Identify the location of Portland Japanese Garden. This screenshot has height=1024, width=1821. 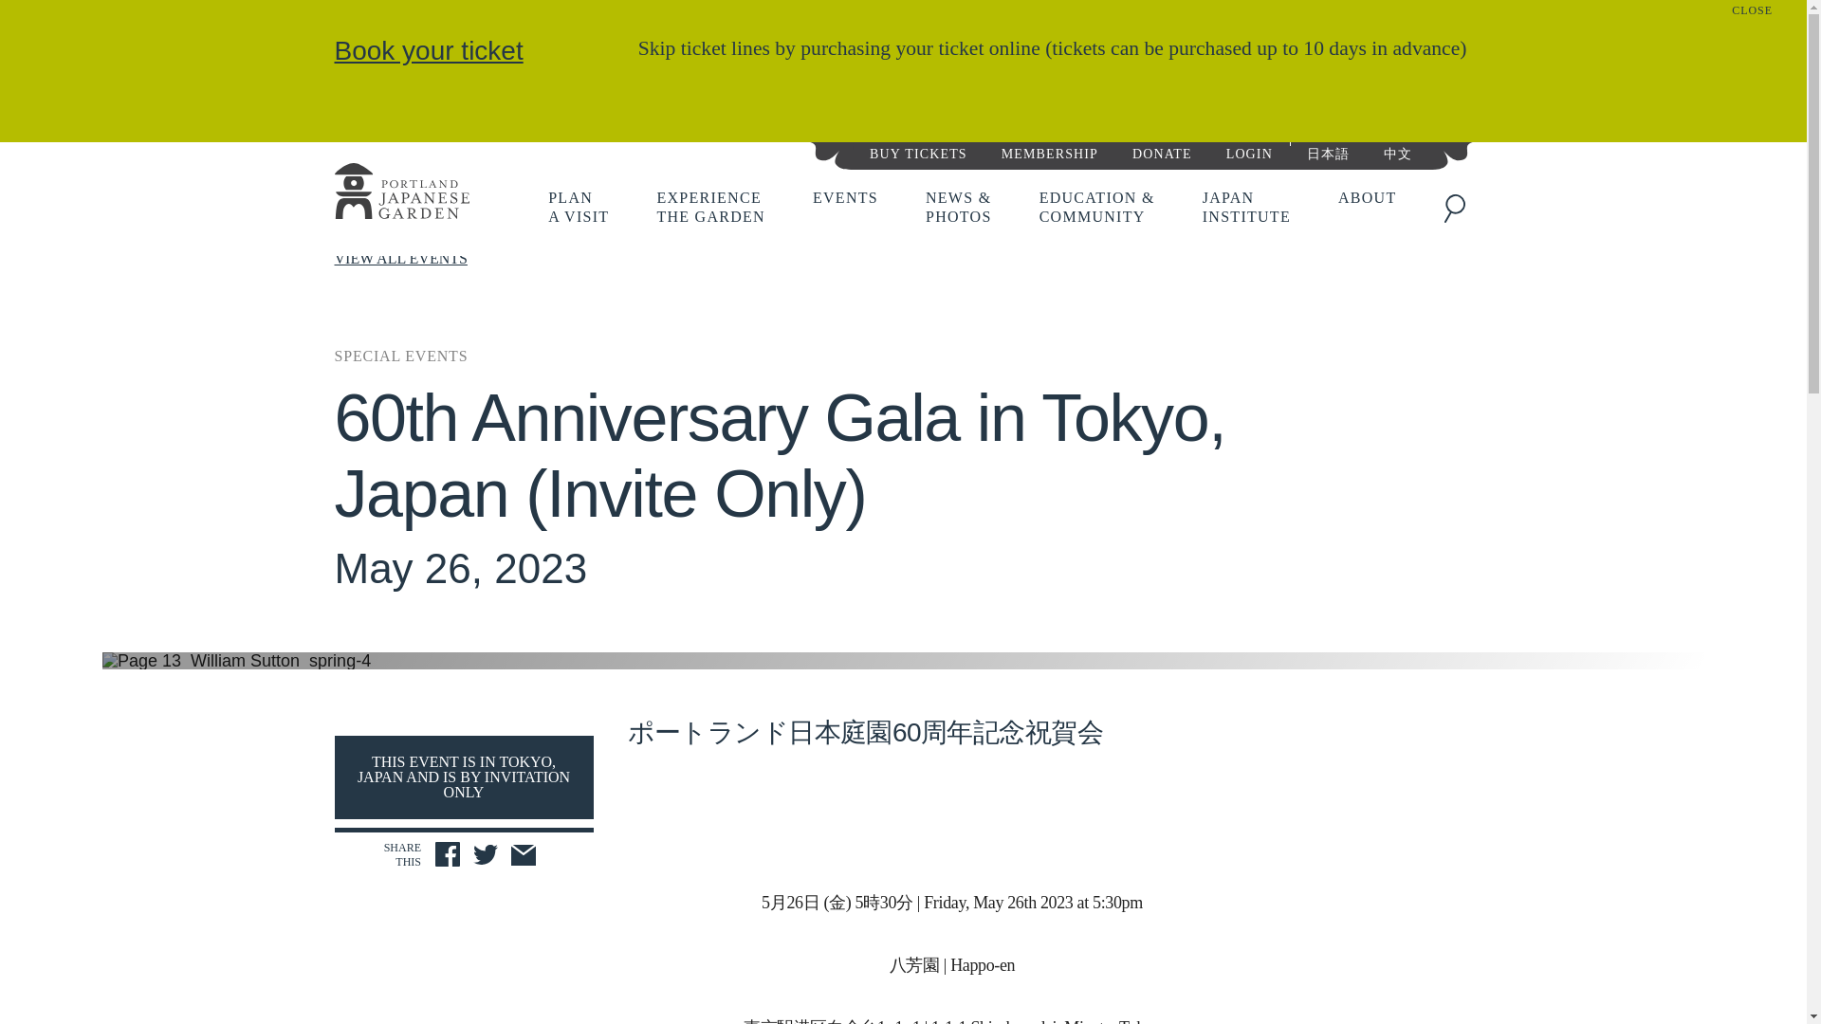
(400, 193).